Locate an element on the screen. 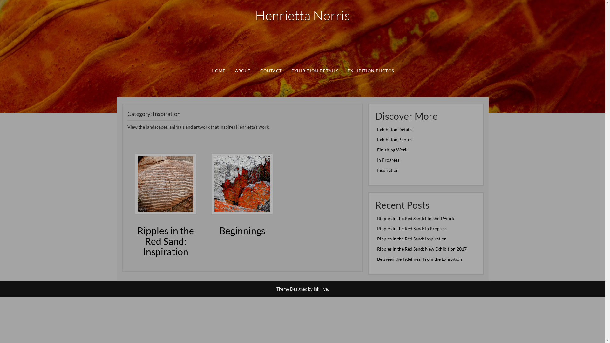 The width and height of the screenshot is (610, 343). Inspiration is located at coordinates (388, 170).